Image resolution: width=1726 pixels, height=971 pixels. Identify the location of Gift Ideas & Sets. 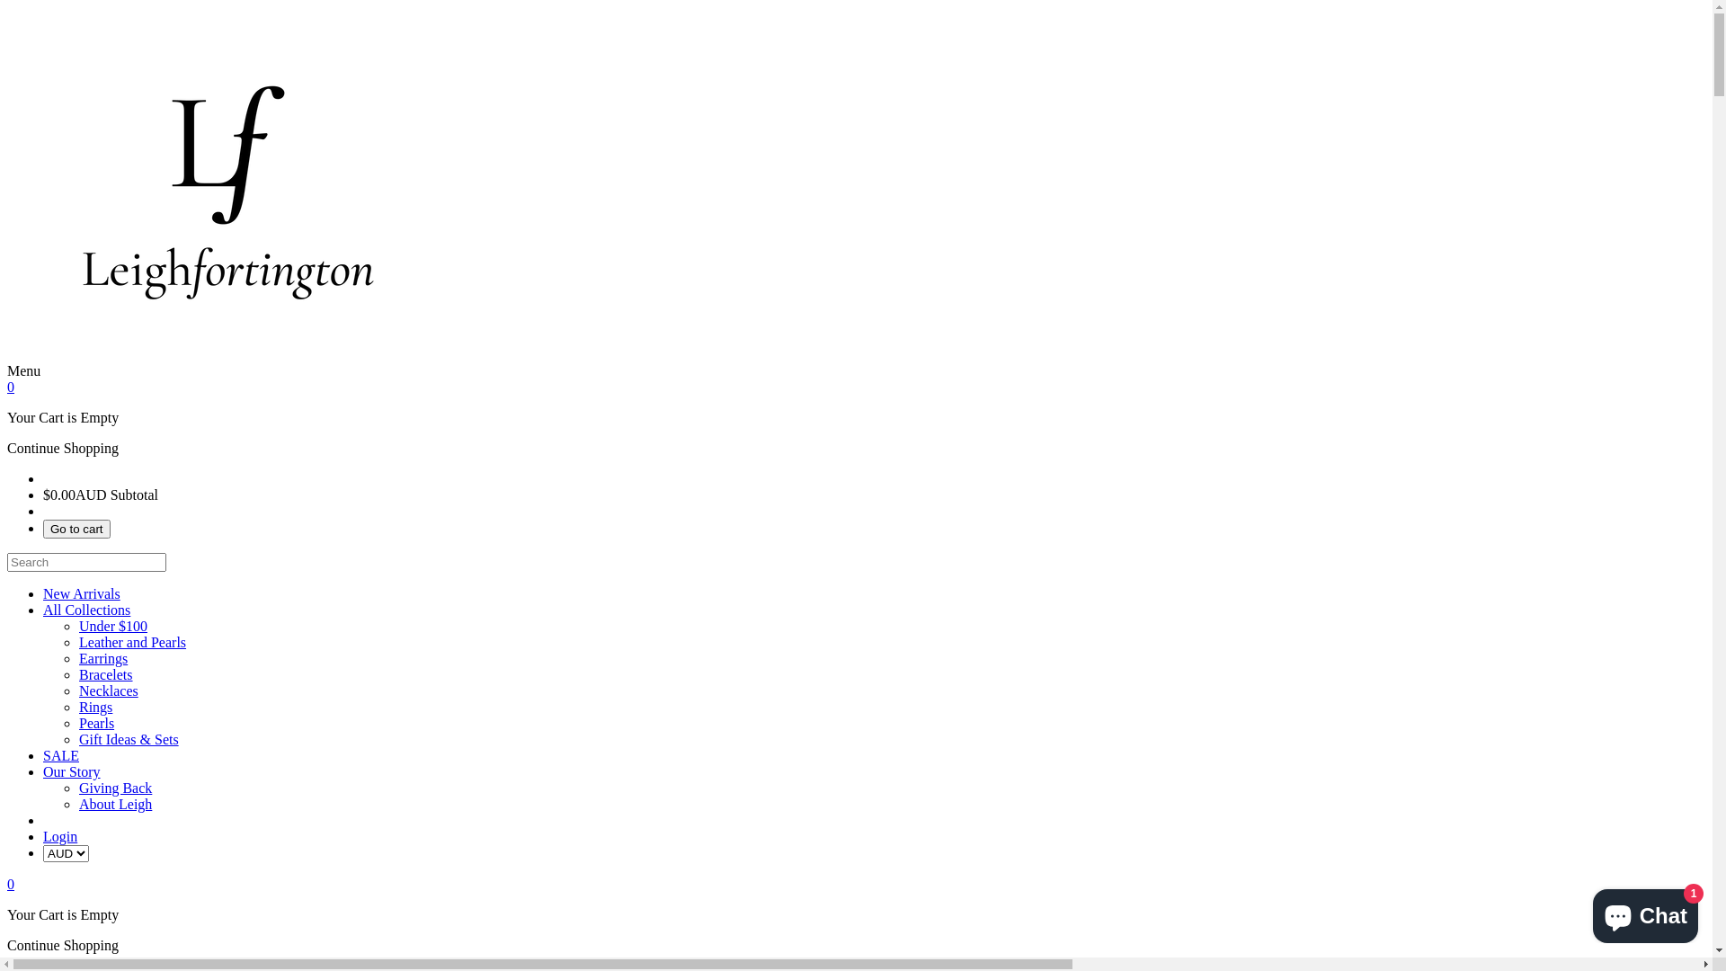
(129, 739).